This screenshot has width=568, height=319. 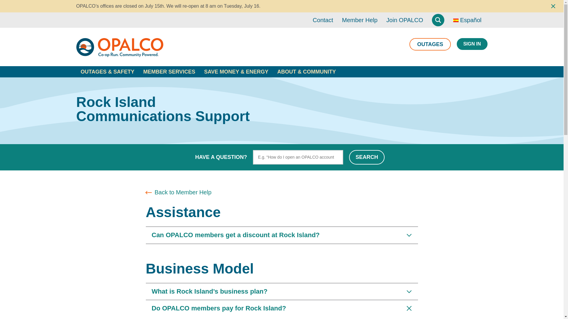 I want to click on Join OPALCO, so click(x=405, y=20).